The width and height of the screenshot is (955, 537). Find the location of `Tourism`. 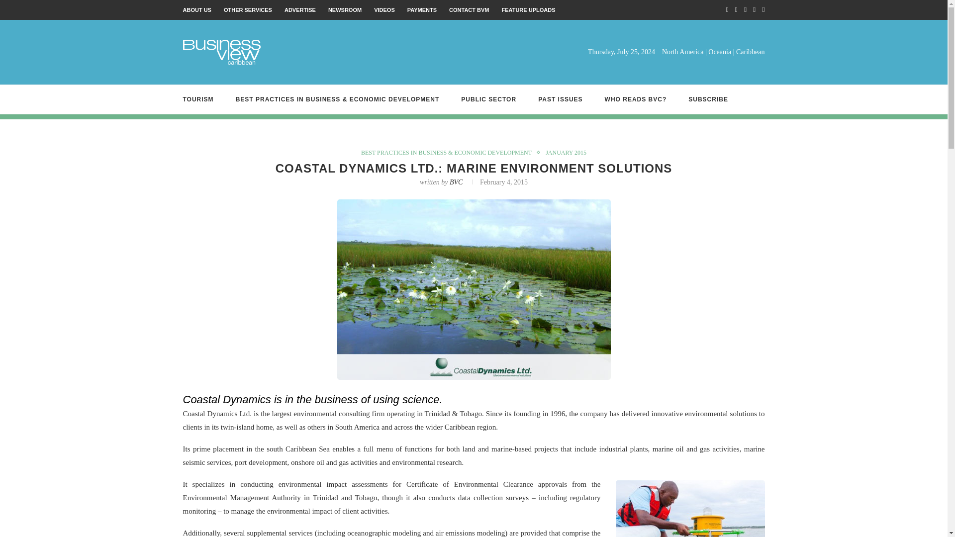

Tourism is located at coordinates (198, 99).